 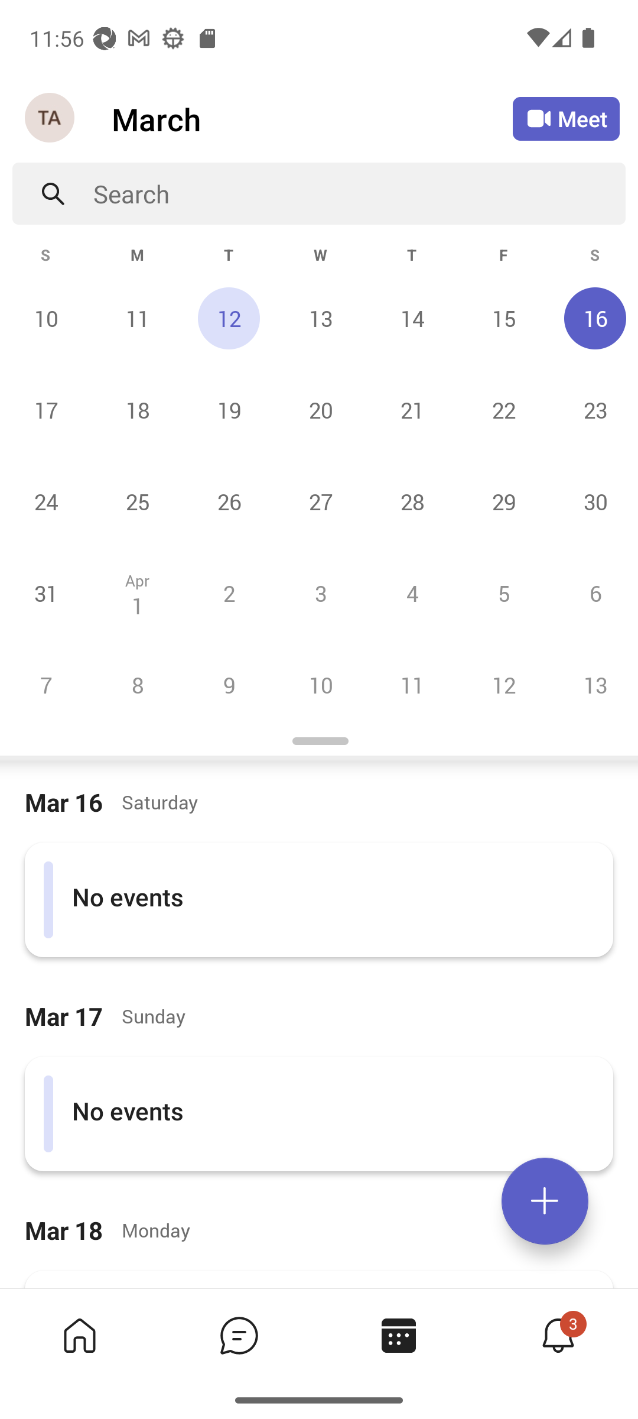 What do you see at coordinates (593, 593) in the screenshot?
I see `Saturday, April 6 6` at bounding box center [593, 593].